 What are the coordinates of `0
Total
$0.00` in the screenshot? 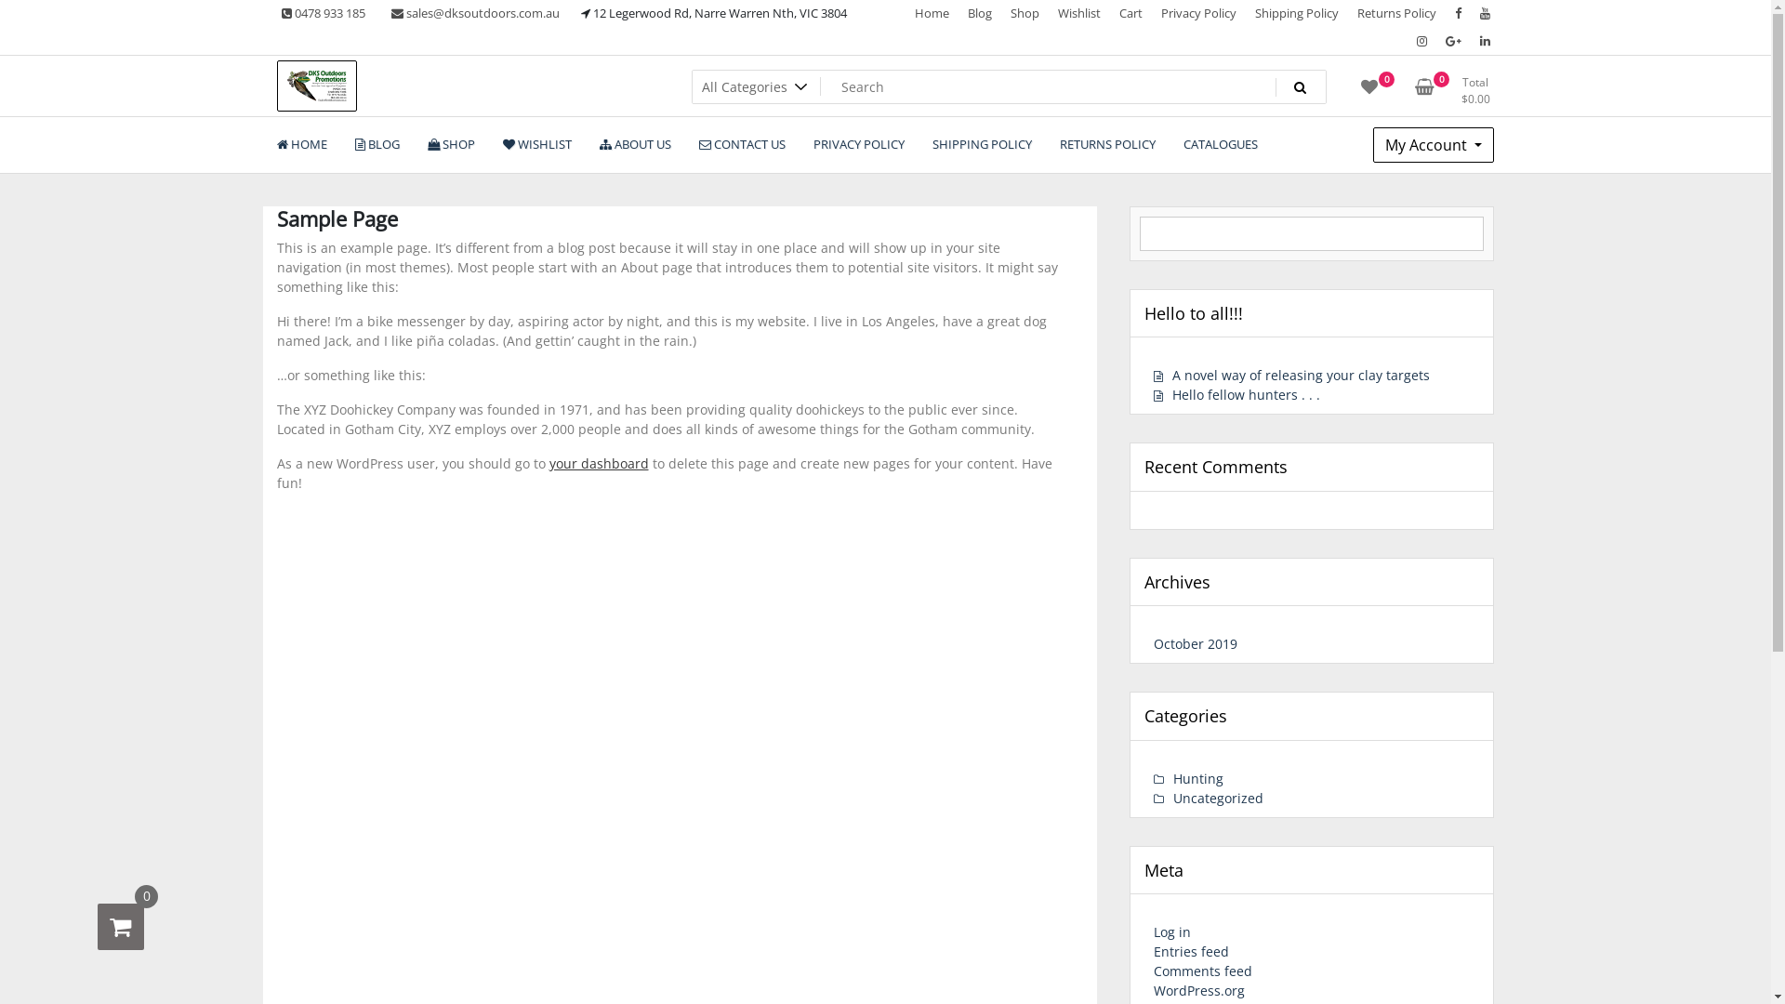 It's located at (1457, 93).